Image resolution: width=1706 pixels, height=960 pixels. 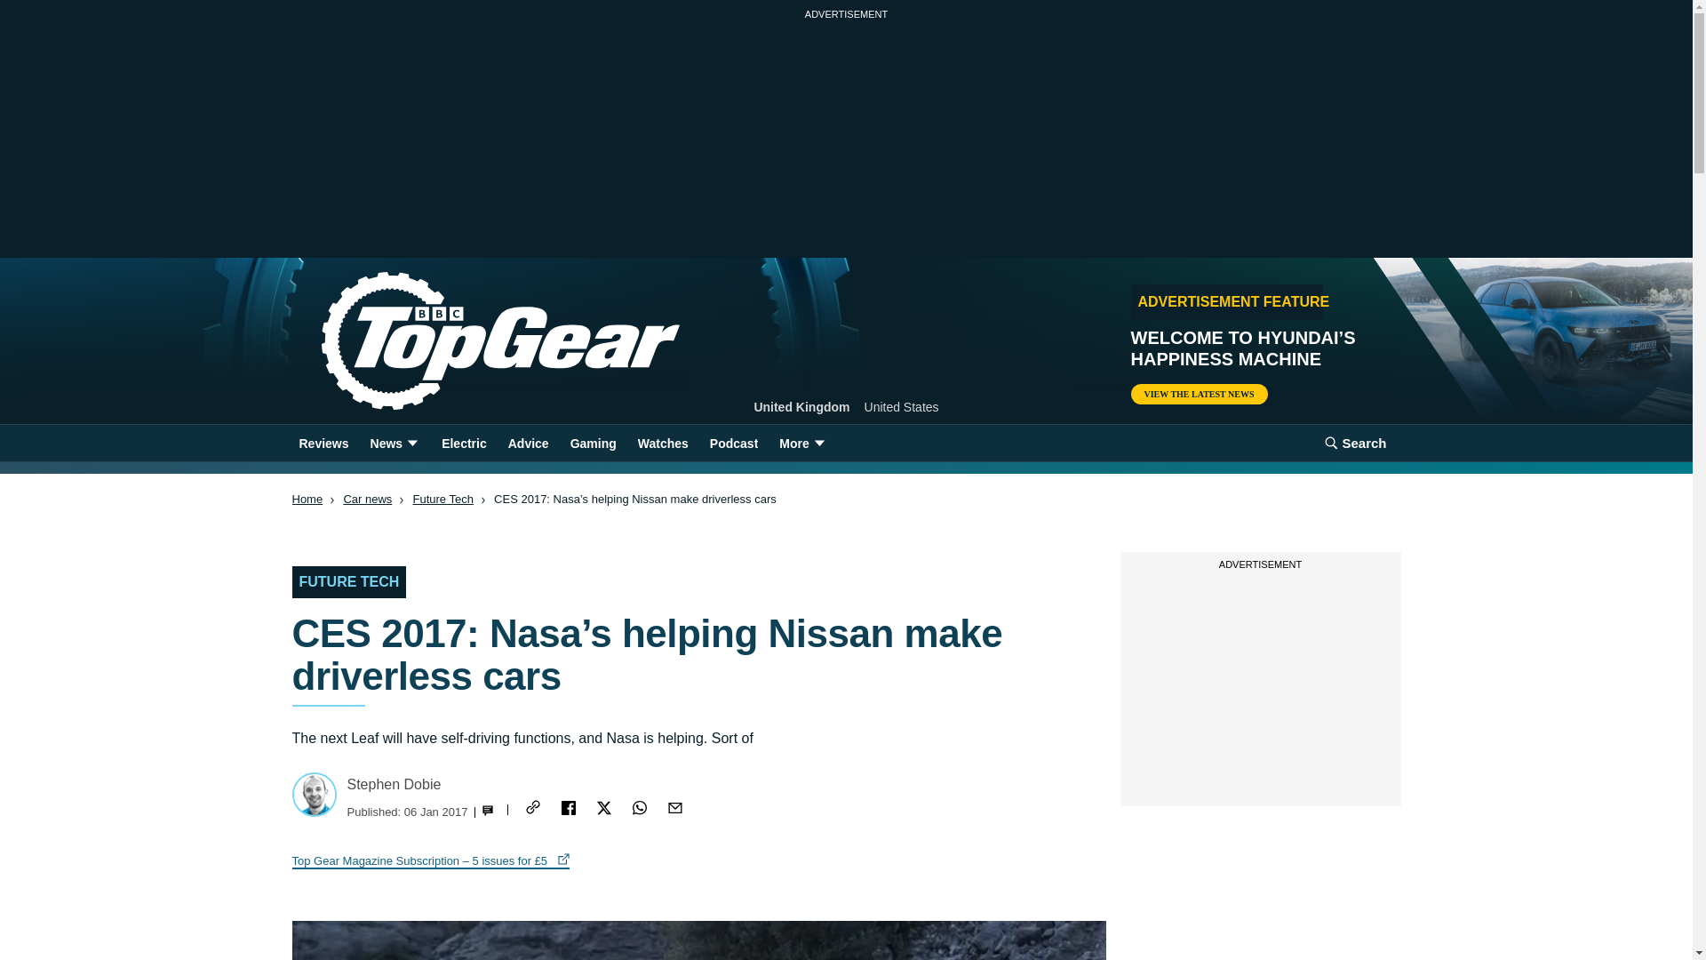 What do you see at coordinates (393, 784) in the screenshot?
I see `Stephen Dobie` at bounding box center [393, 784].